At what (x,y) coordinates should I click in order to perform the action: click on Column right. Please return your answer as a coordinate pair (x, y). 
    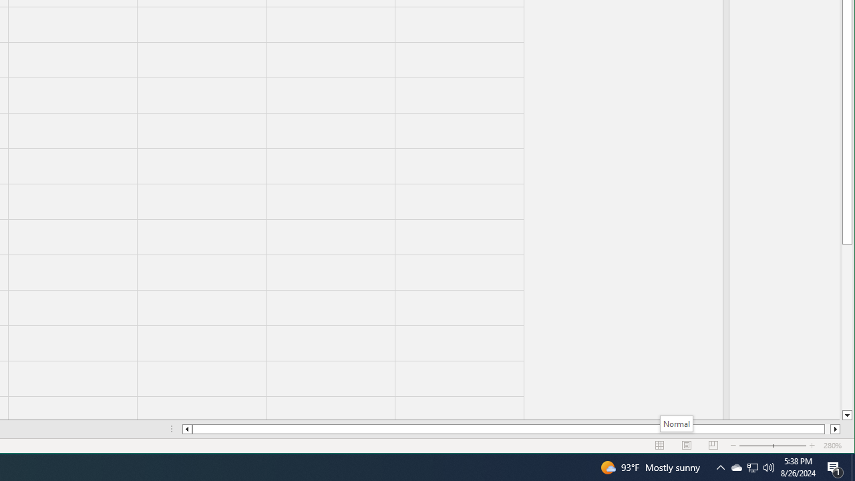
    Looking at the image, I should click on (835, 429).